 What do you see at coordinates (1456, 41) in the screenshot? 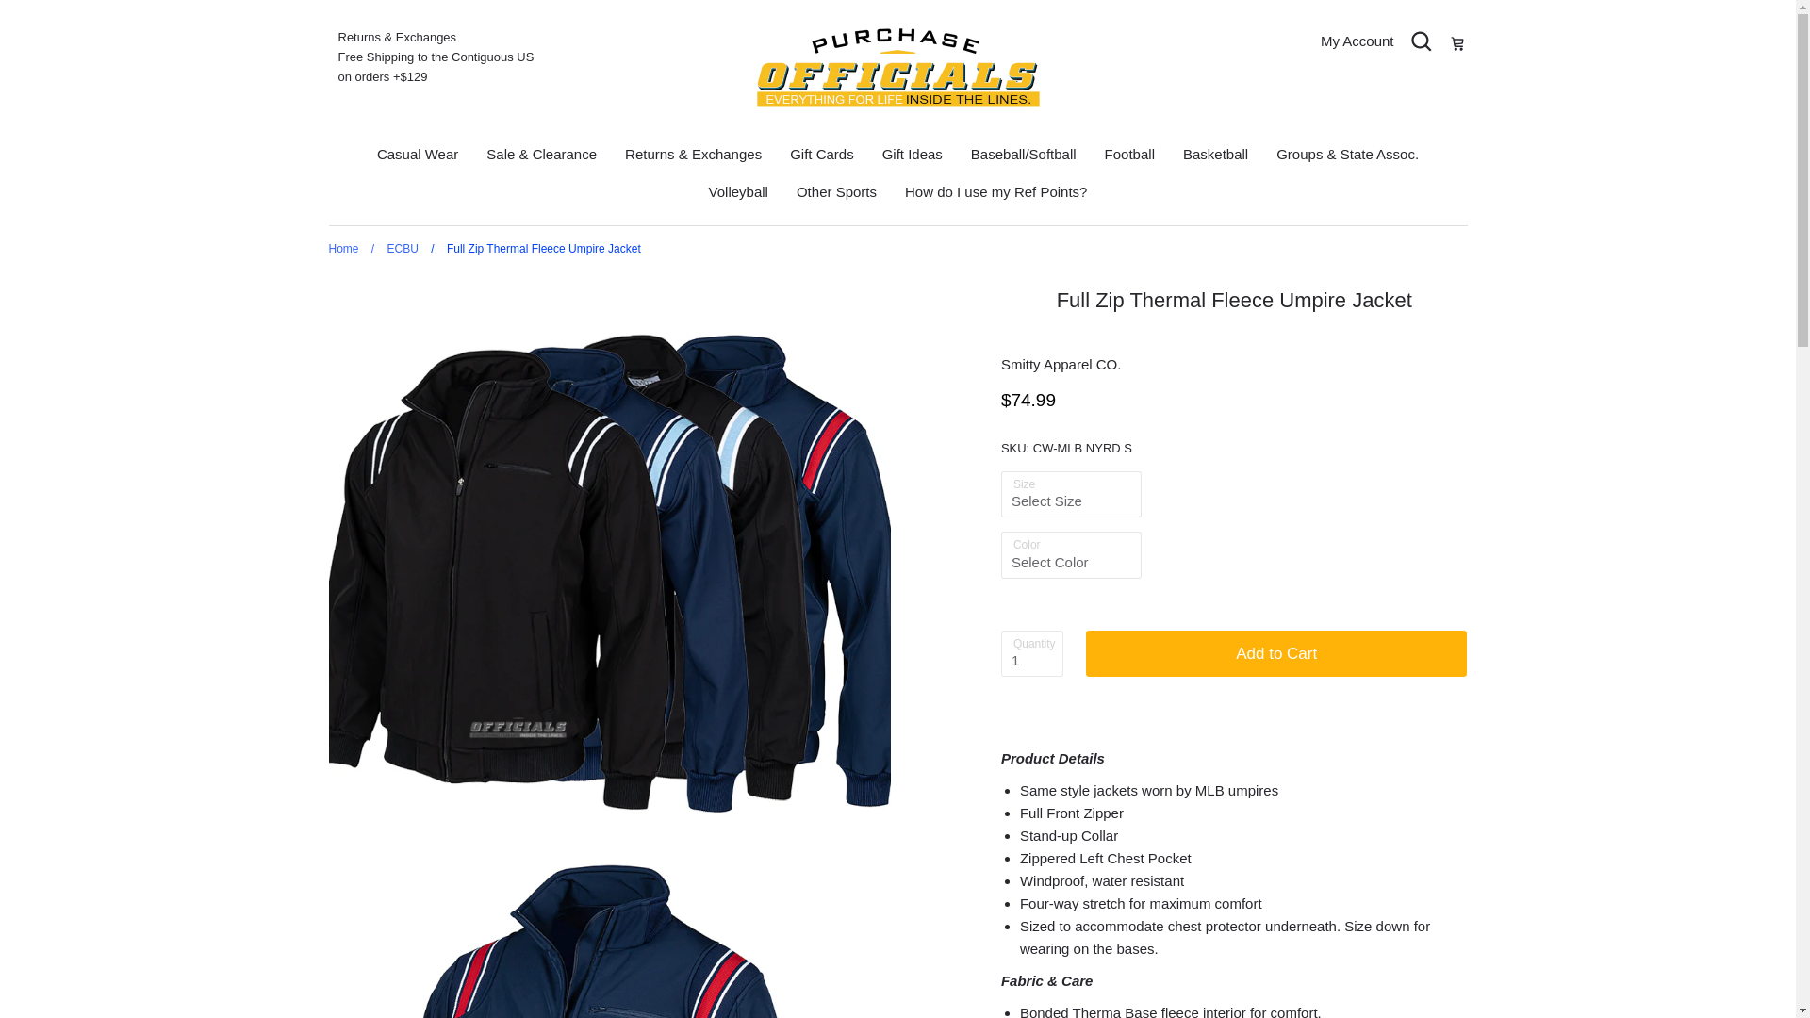
I see `Cart` at bounding box center [1456, 41].